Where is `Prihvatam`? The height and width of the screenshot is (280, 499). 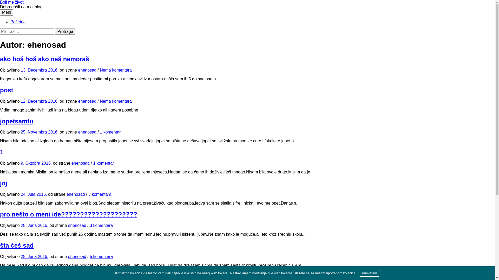 Prihvatam is located at coordinates (370, 273).